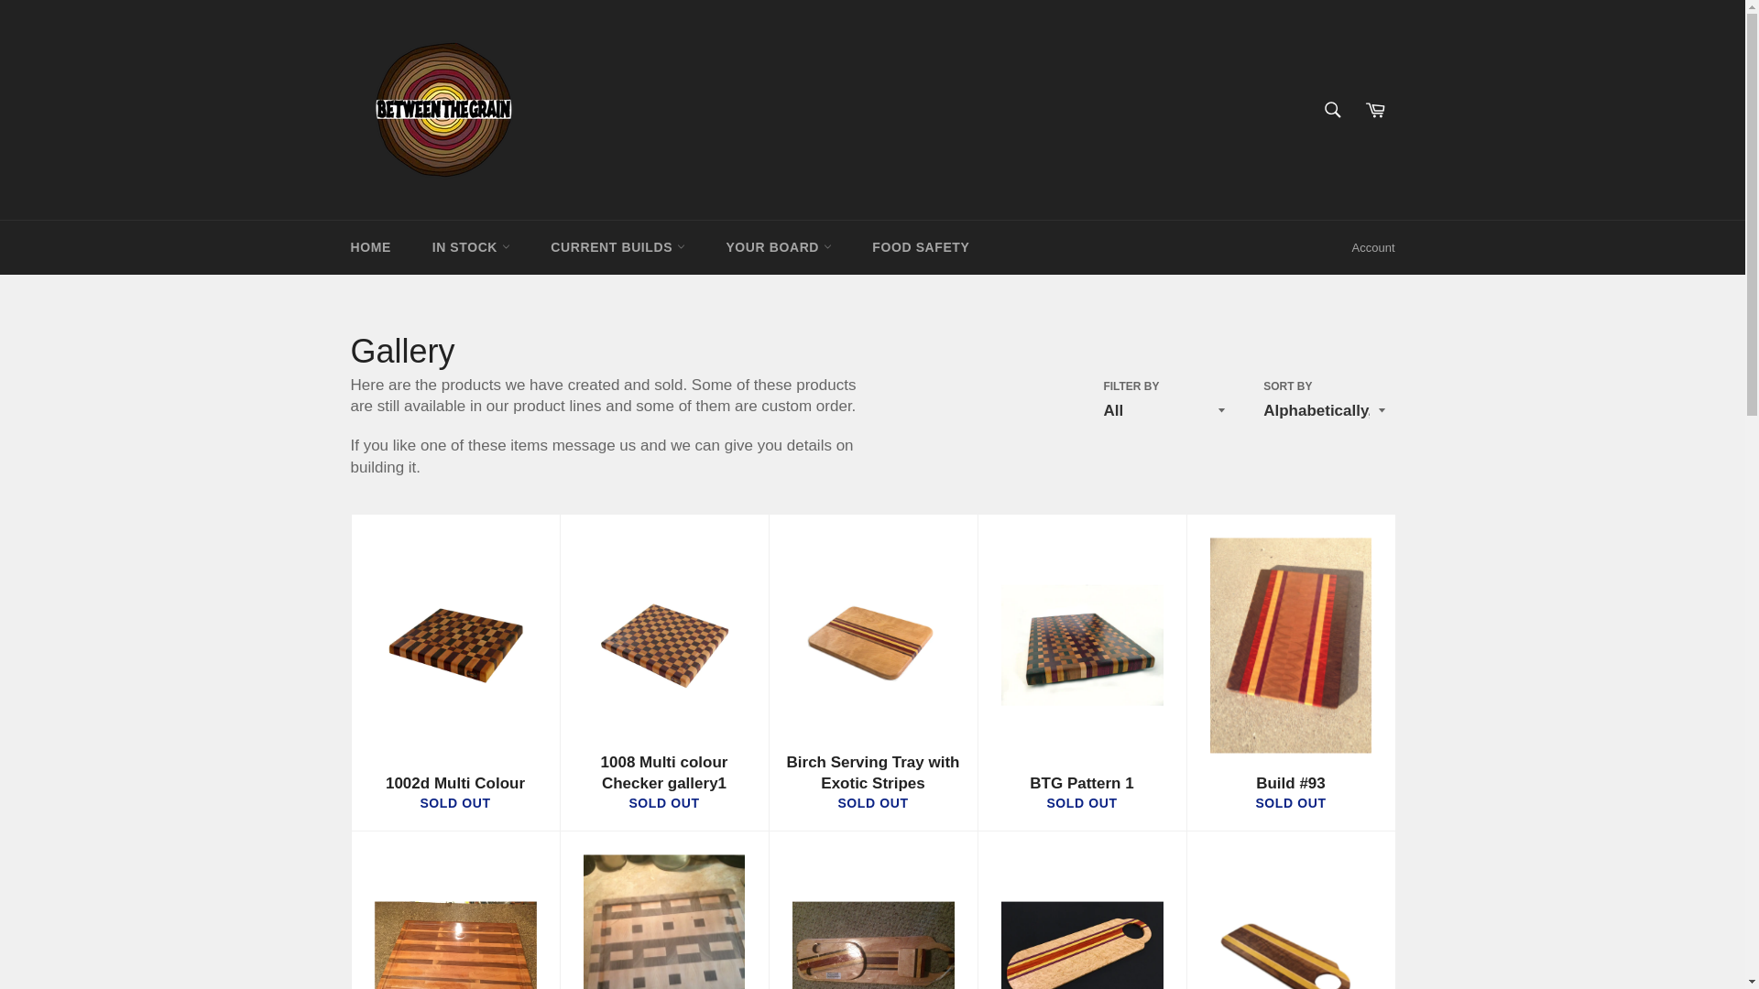 This screenshot has width=1759, height=989. I want to click on 1008 Multi colour Checker gallery1
SOLD OUT, so click(663, 673).